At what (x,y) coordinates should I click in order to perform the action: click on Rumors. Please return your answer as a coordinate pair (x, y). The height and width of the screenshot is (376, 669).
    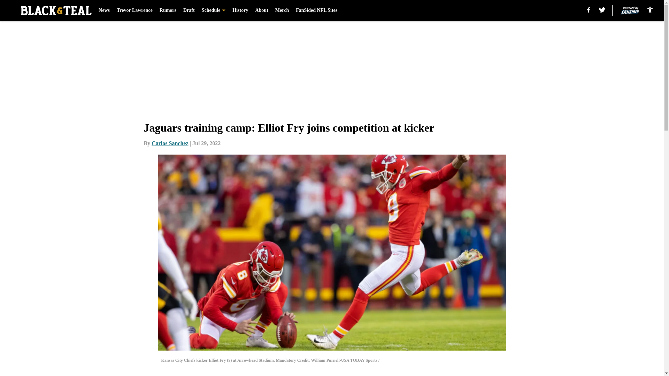
    Looking at the image, I should click on (168, 10).